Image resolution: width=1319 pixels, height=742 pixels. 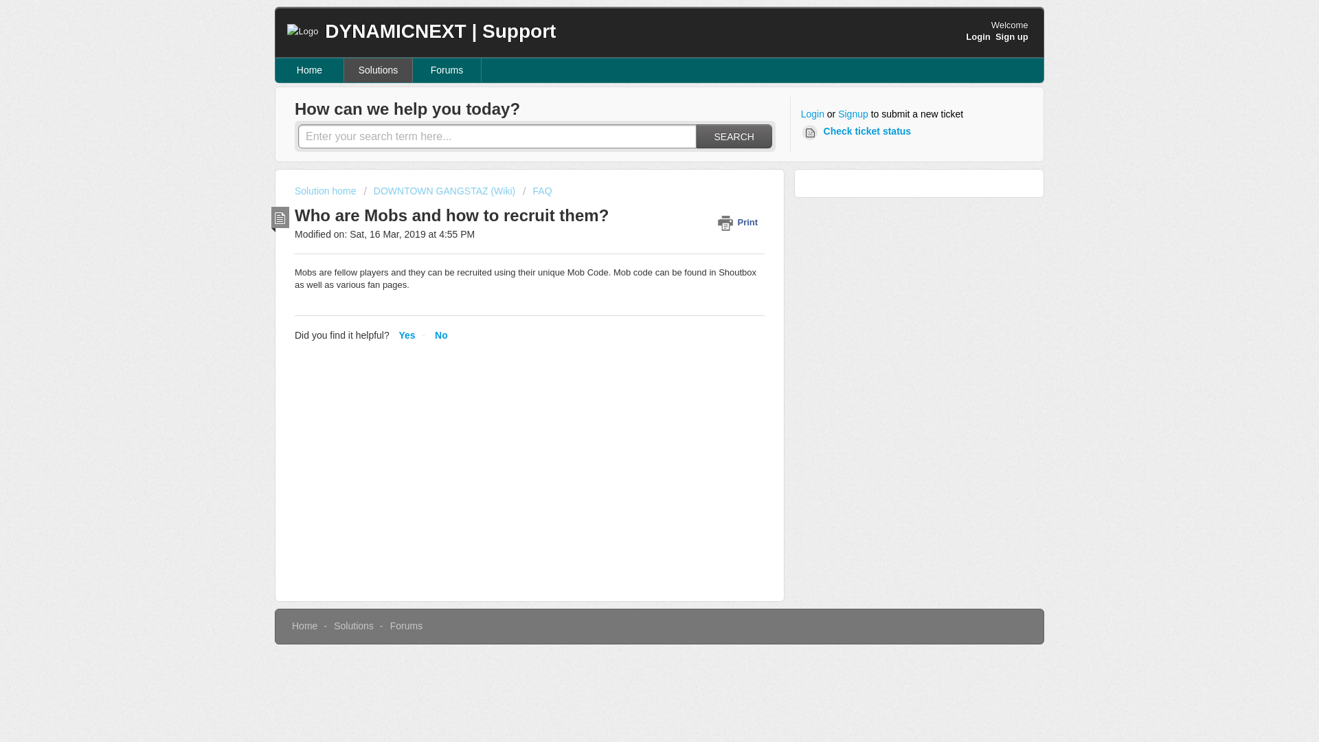 I want to click on SEARCH, so click(x=734, y=136).